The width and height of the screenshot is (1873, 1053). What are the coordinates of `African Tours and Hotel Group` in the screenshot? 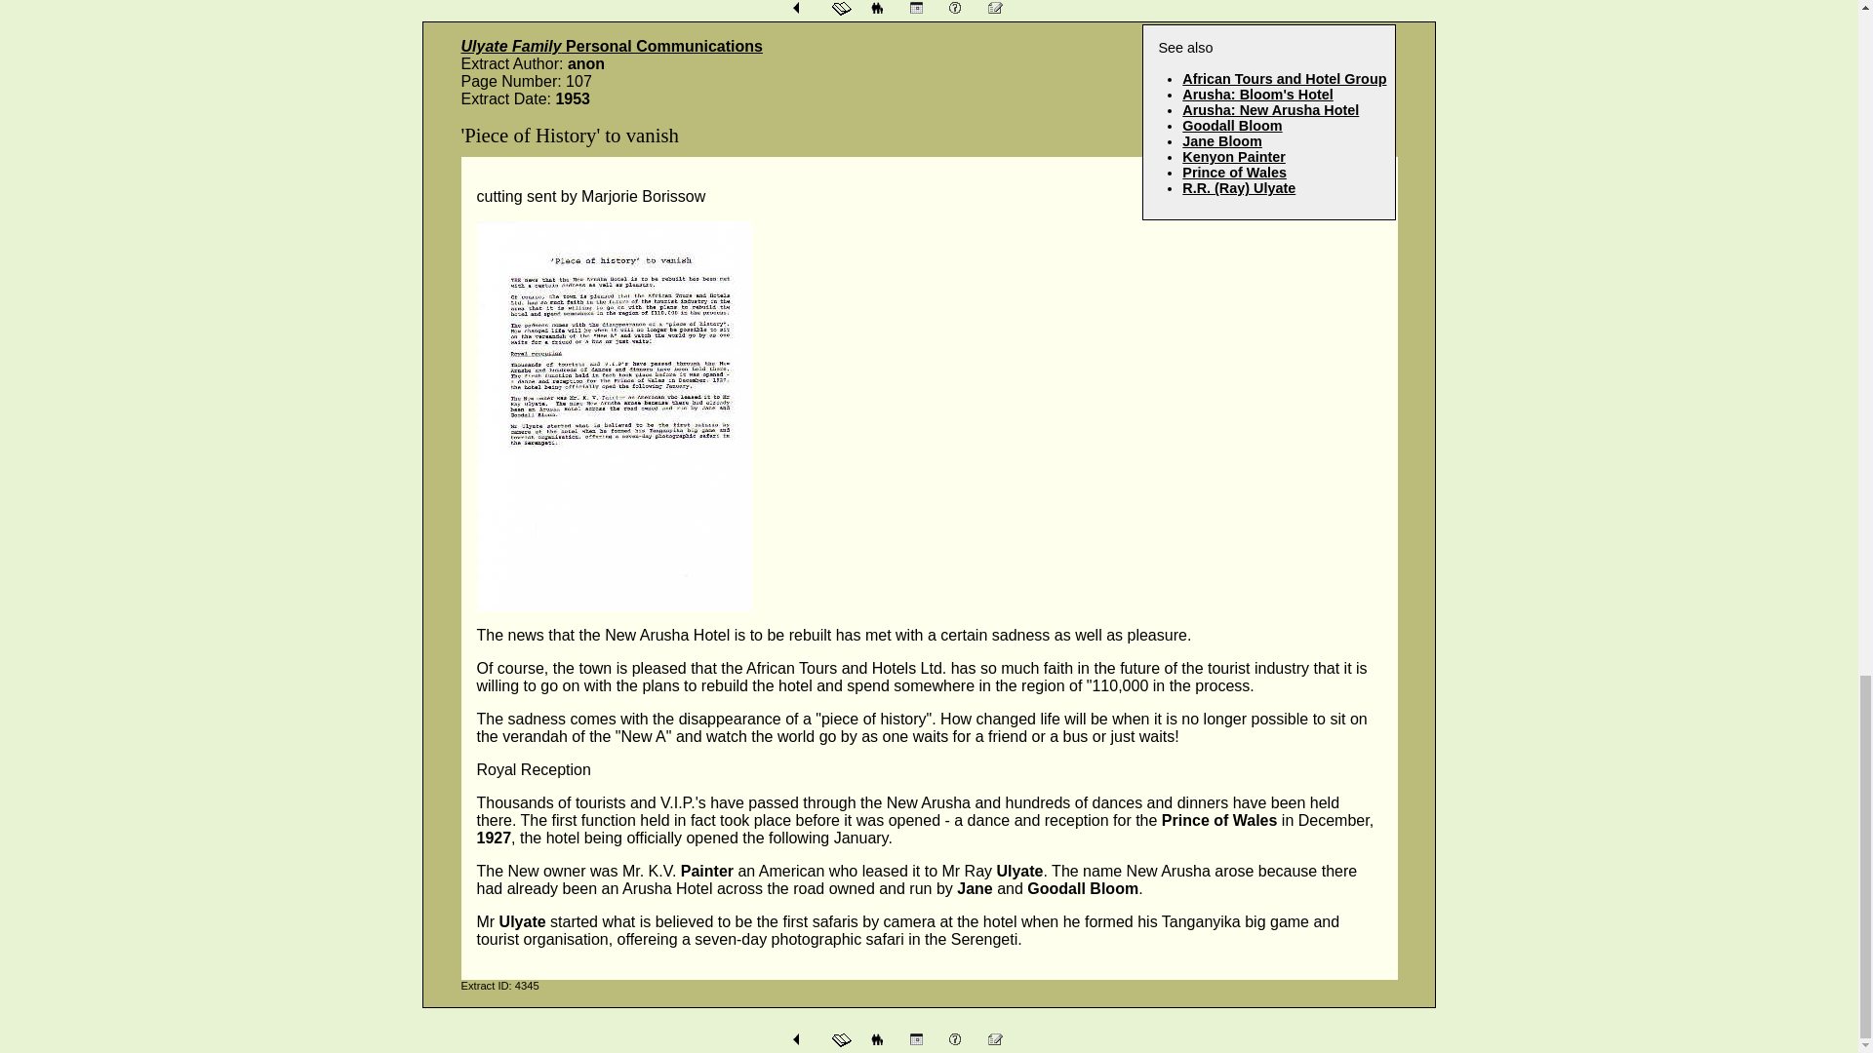 It's located at (1284, 78).